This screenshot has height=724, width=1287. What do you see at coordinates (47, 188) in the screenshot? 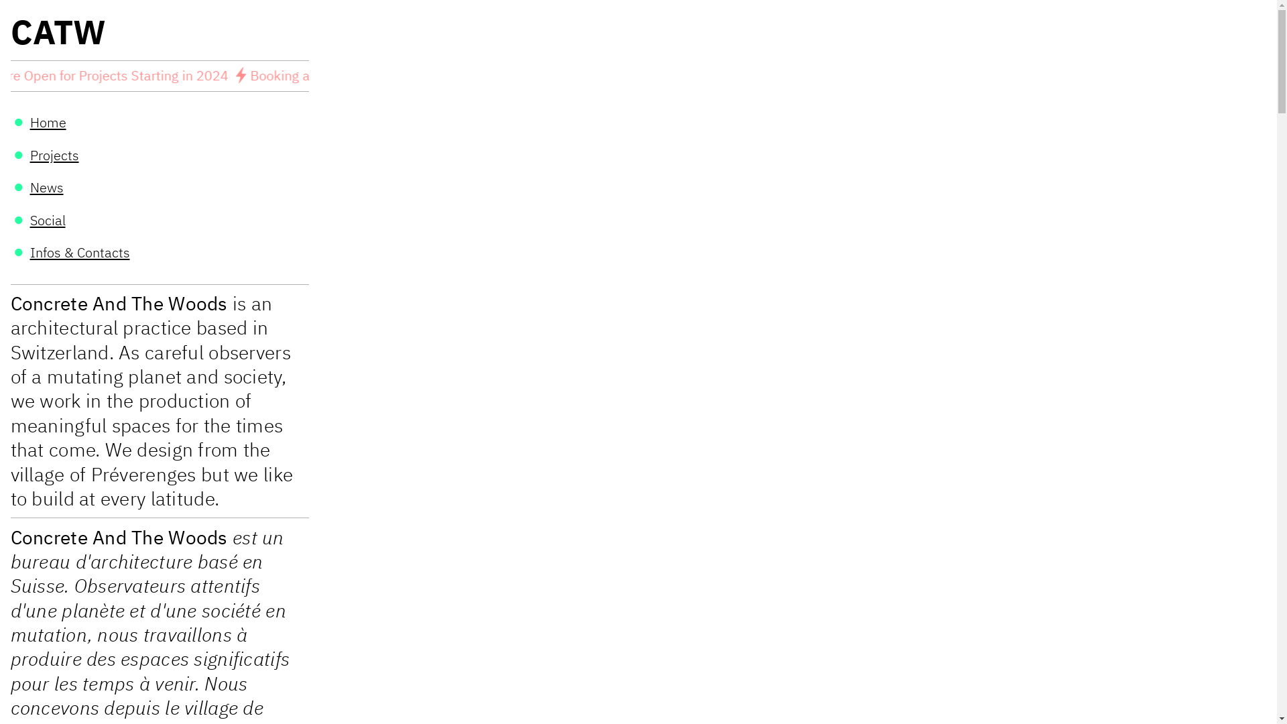
I see `News` at bounding box center [47, 188].